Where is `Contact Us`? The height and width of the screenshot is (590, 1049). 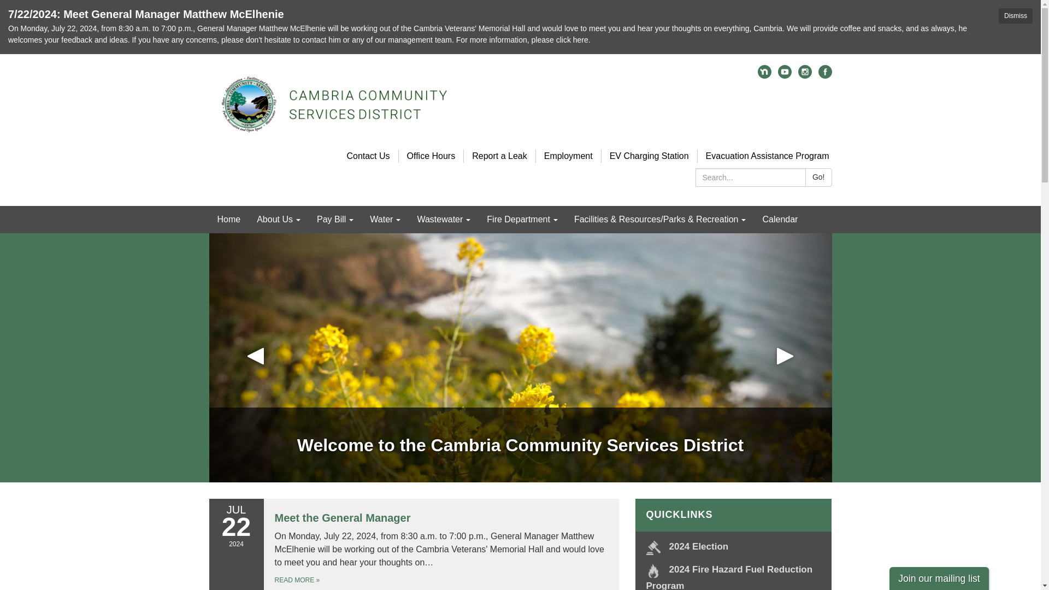
Contact Us is located at coordinates (367, 155).